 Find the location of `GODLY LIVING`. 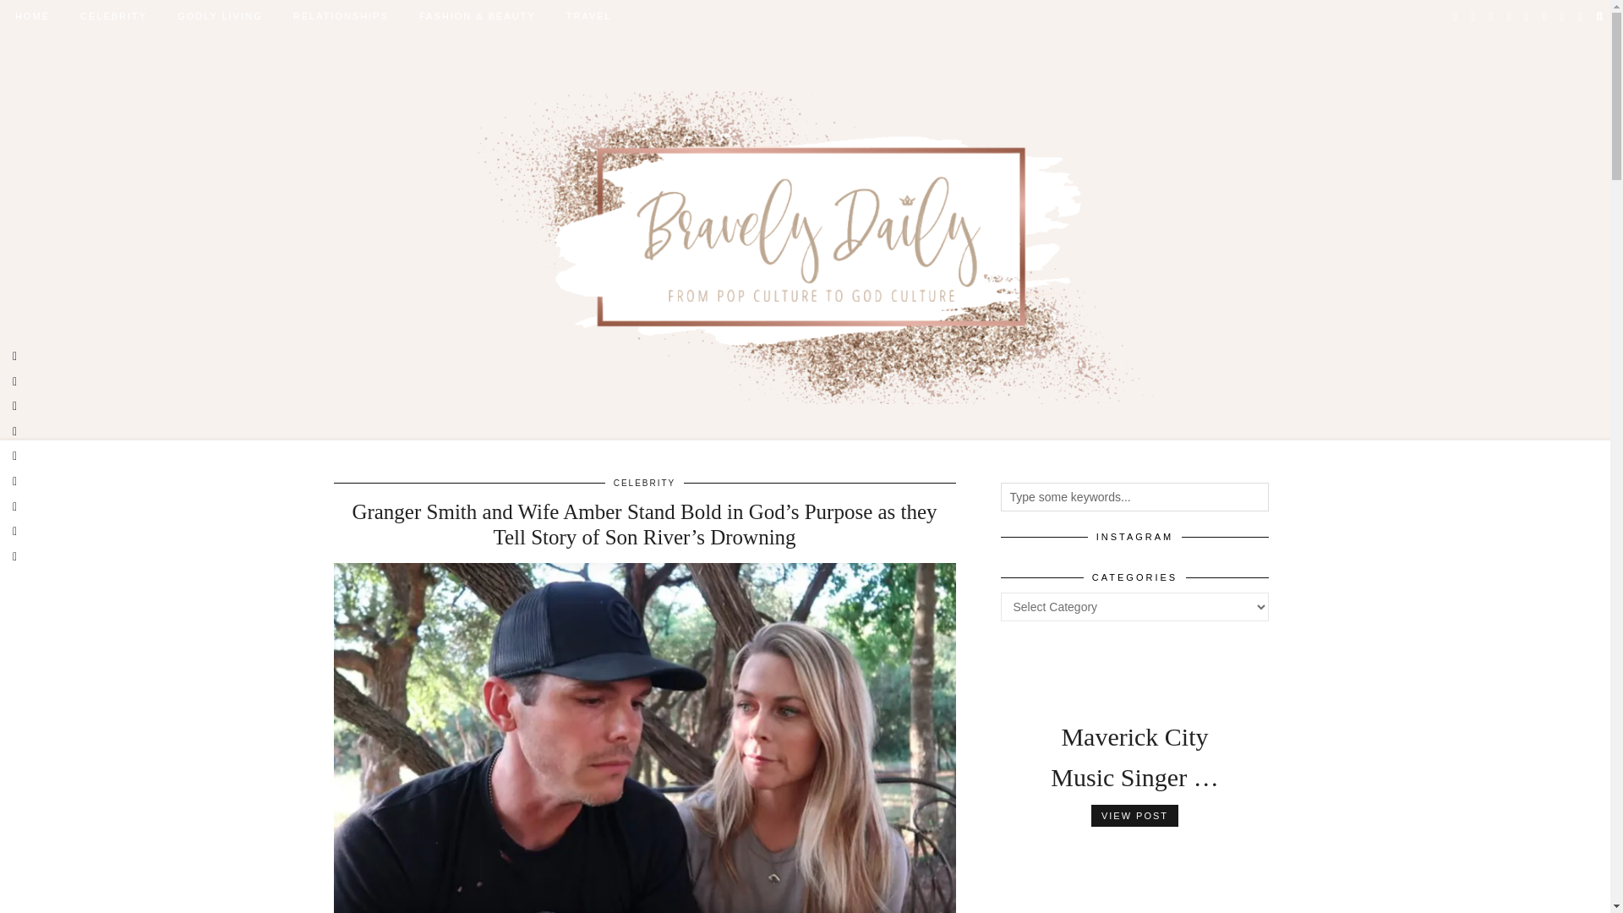

GODLY LIVING is located at coordinates (220, 15).